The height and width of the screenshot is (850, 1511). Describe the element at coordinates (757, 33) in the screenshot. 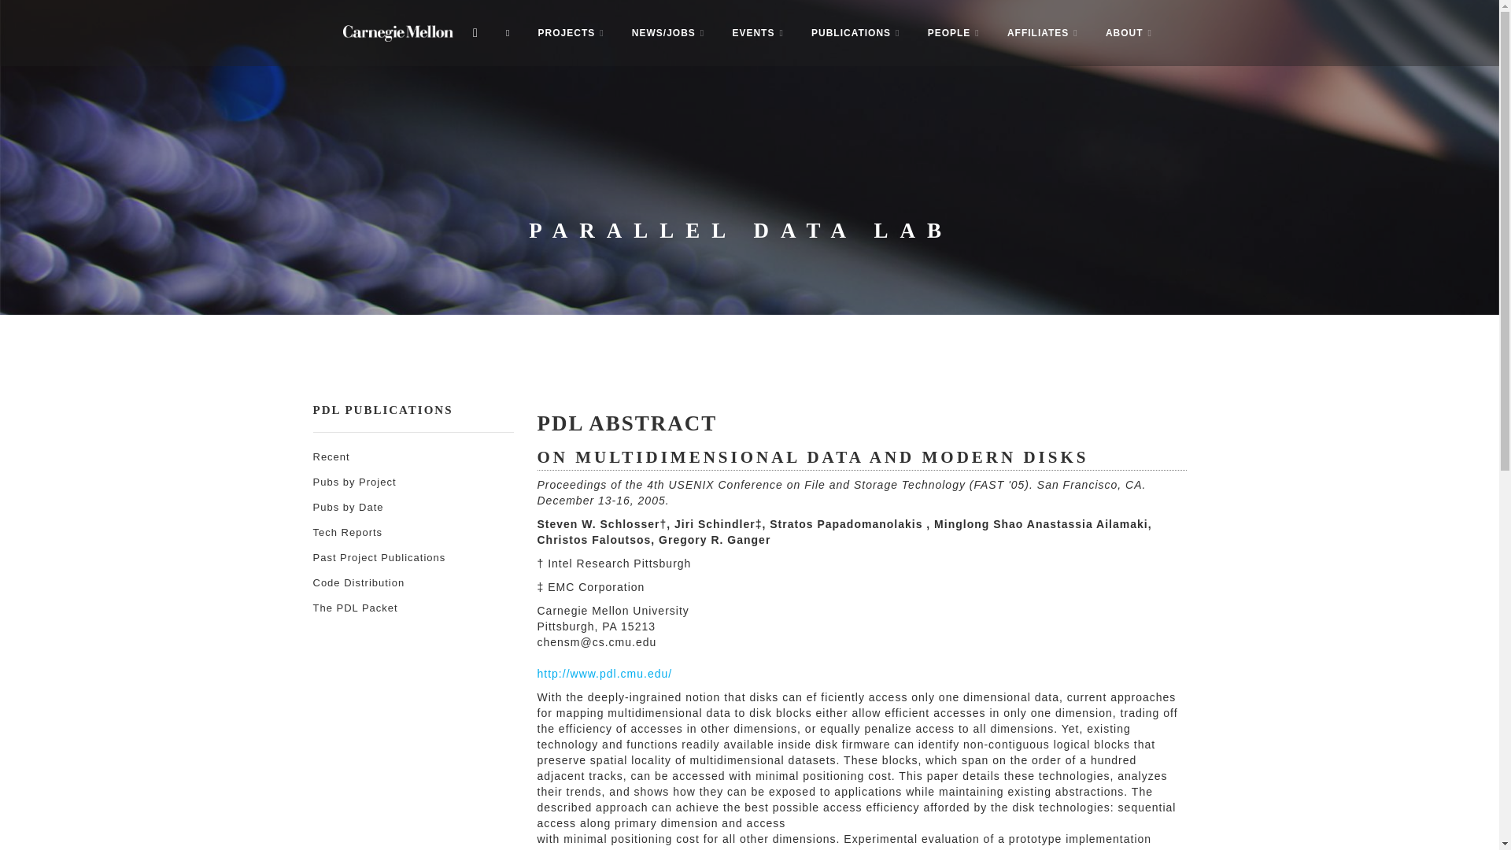

I see `EVENTS` at that location.